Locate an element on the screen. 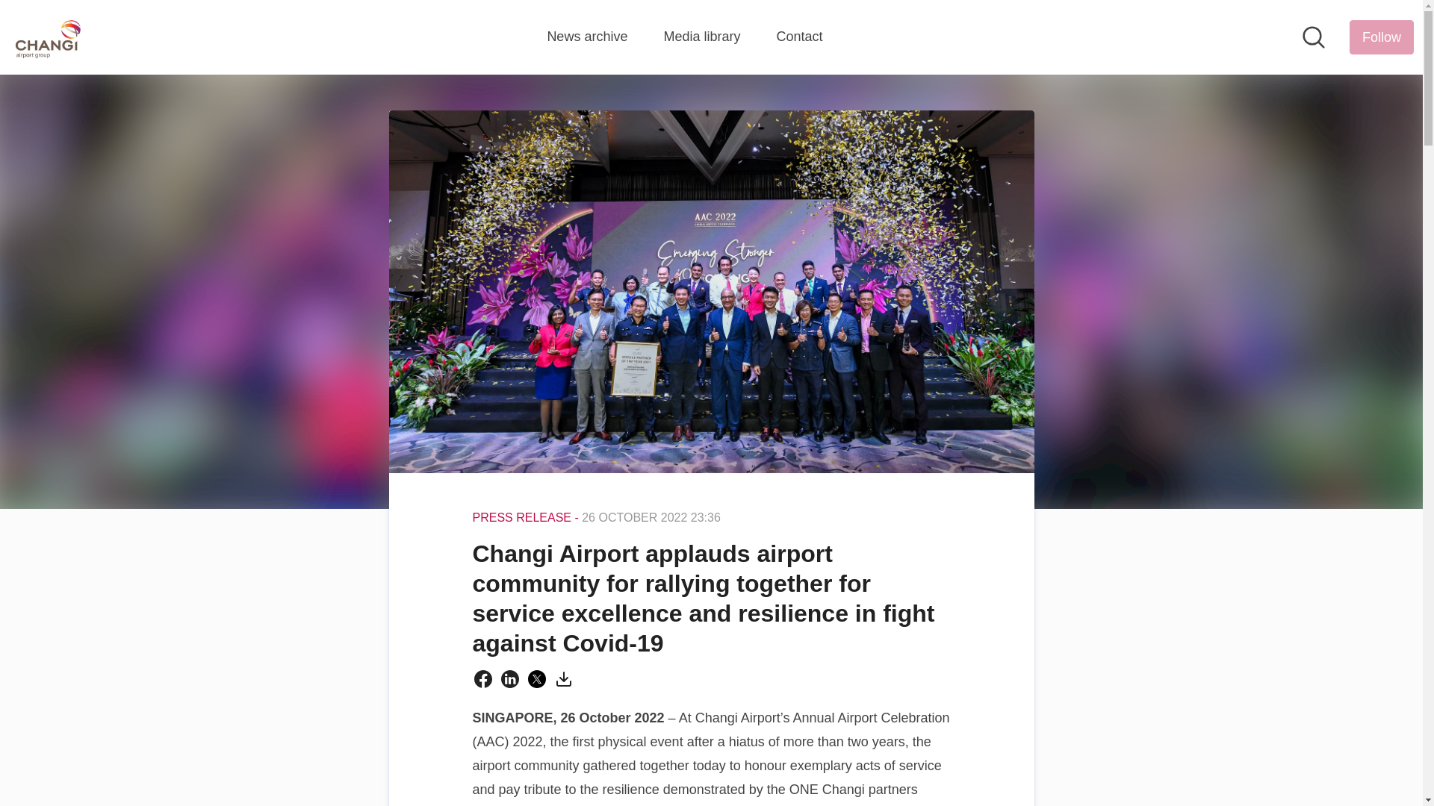  Download as PDF is located at coordinates (563, 679).